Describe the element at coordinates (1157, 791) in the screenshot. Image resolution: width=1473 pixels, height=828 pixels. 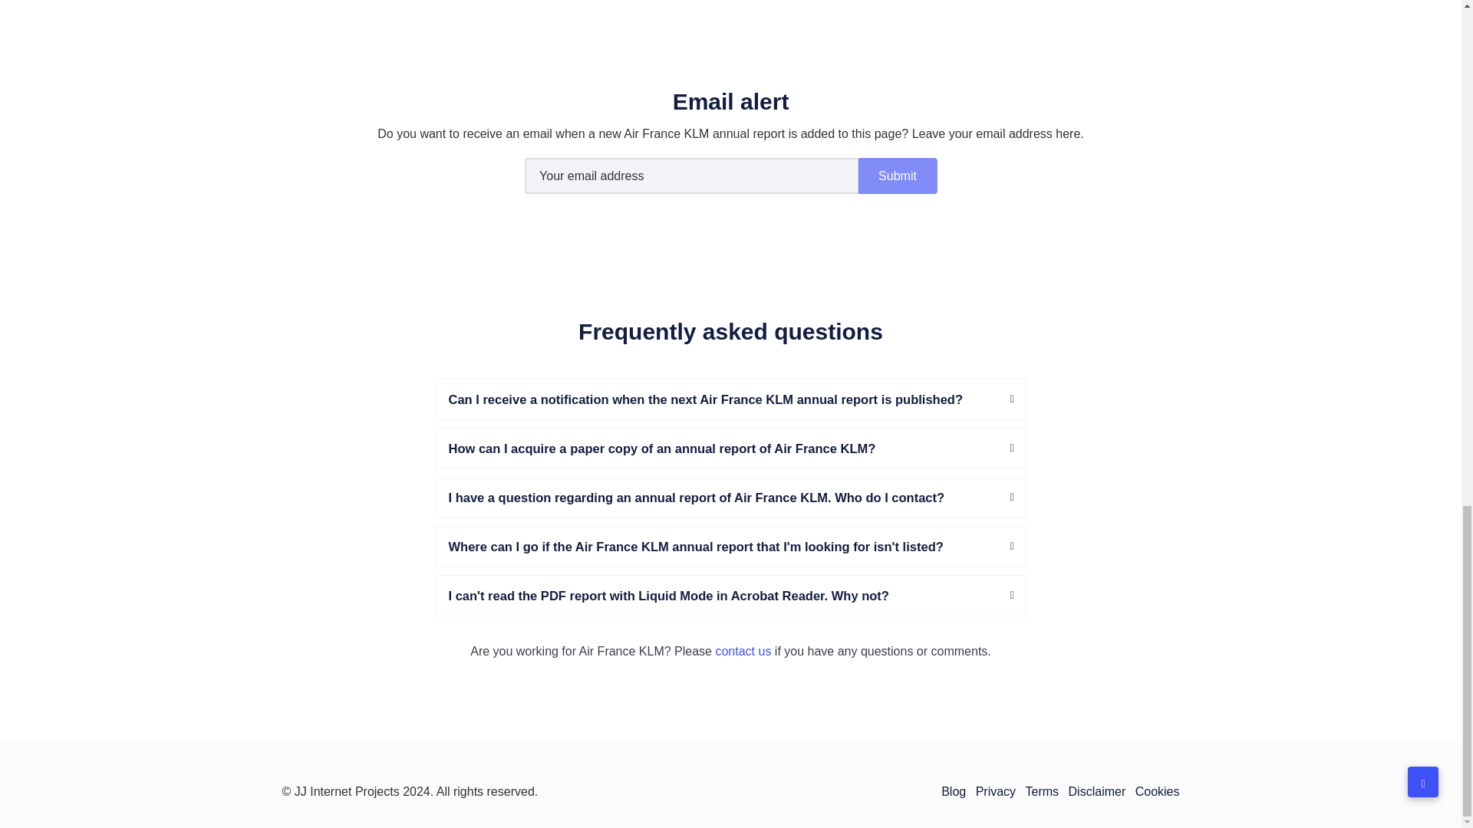
I see `Cookies` at that location.